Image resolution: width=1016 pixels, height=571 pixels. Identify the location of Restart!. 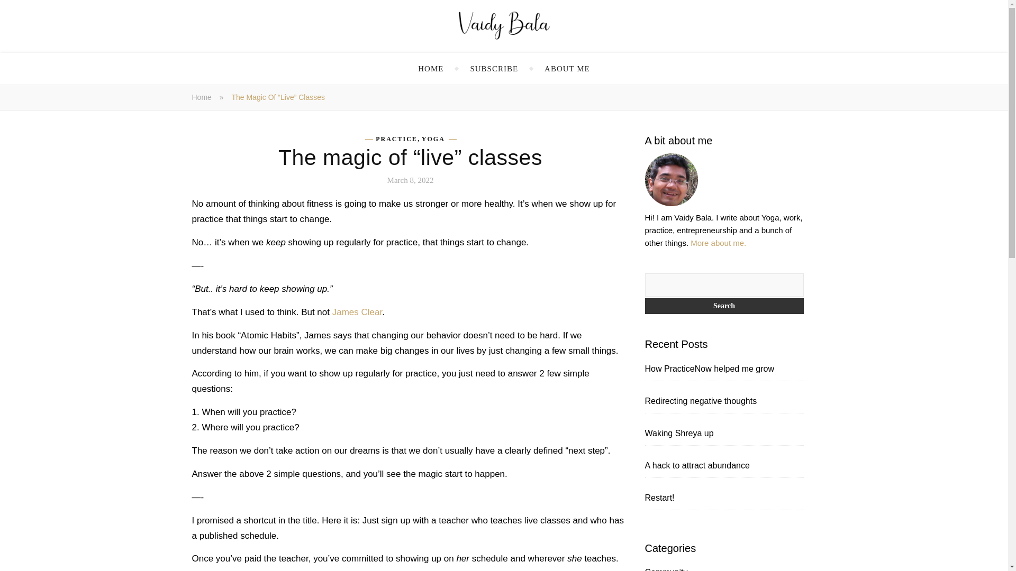
(659, 498).